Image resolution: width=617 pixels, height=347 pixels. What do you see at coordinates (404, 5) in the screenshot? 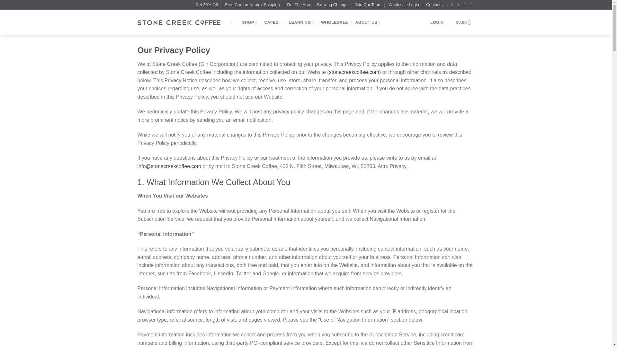
I see `Wholesale Login` at bounding box center [404, 5].